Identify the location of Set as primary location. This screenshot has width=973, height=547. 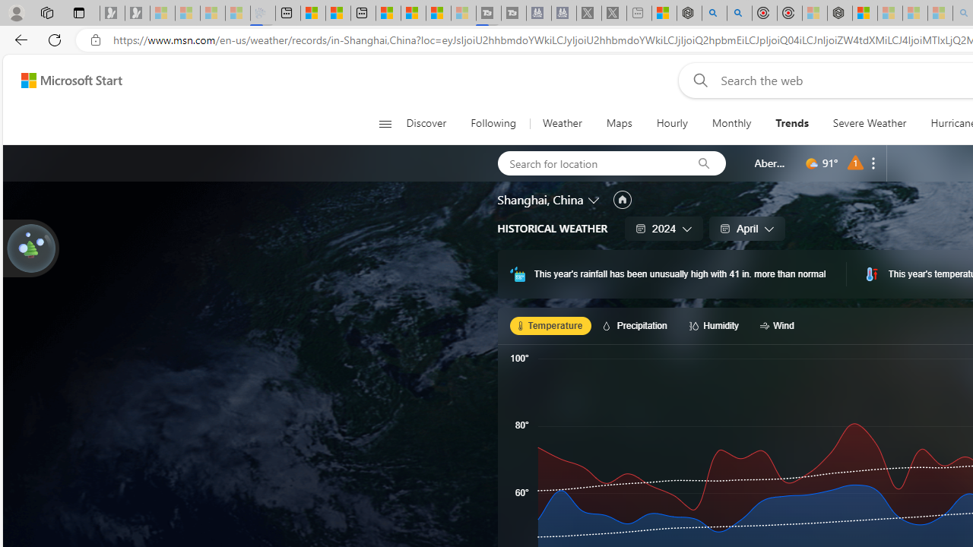
(622, 200).